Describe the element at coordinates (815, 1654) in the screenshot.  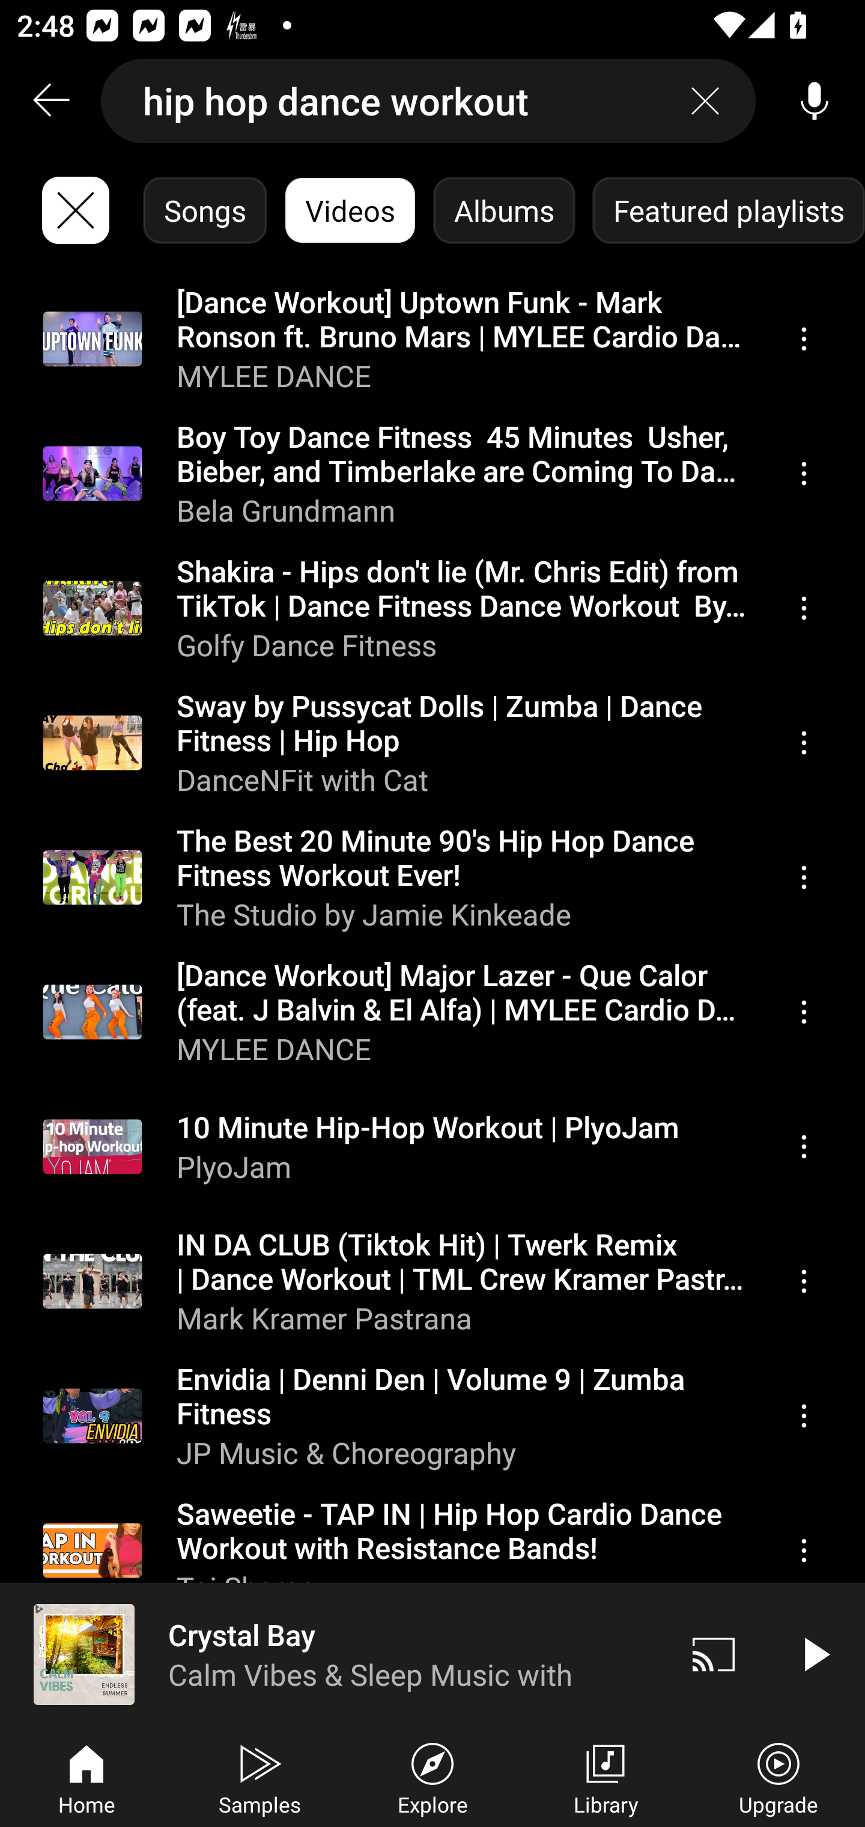
I see `Play video` at that location.